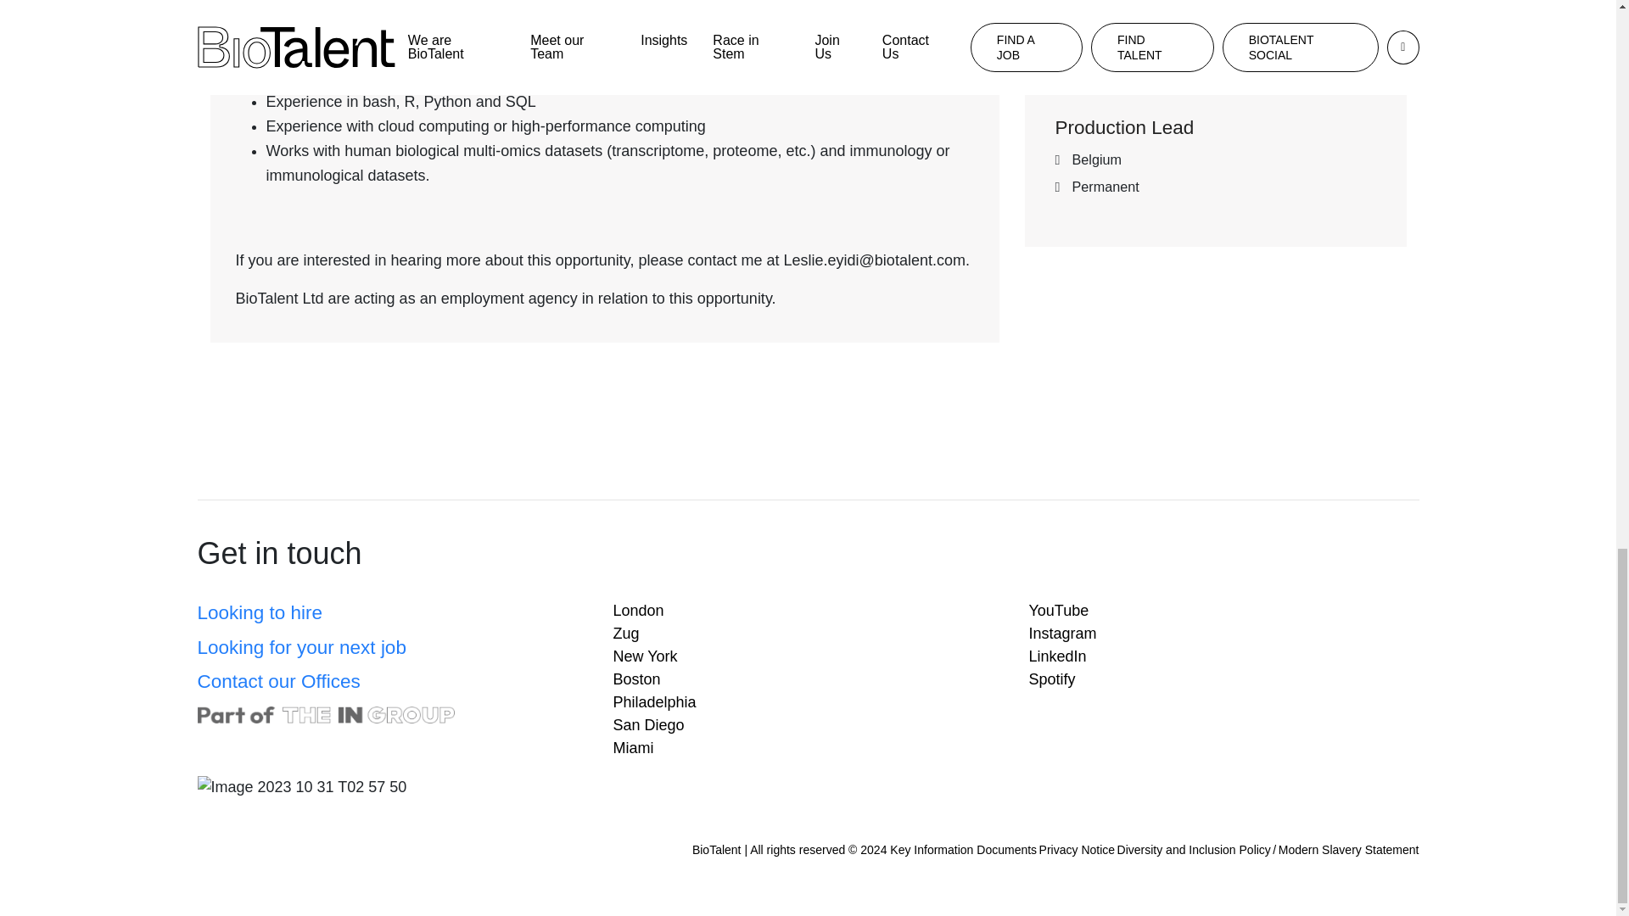 The image size is (1629, 916). Describe the element at coordinates (1125, 127) in the screenshot. I see `Production Lead` at that location.